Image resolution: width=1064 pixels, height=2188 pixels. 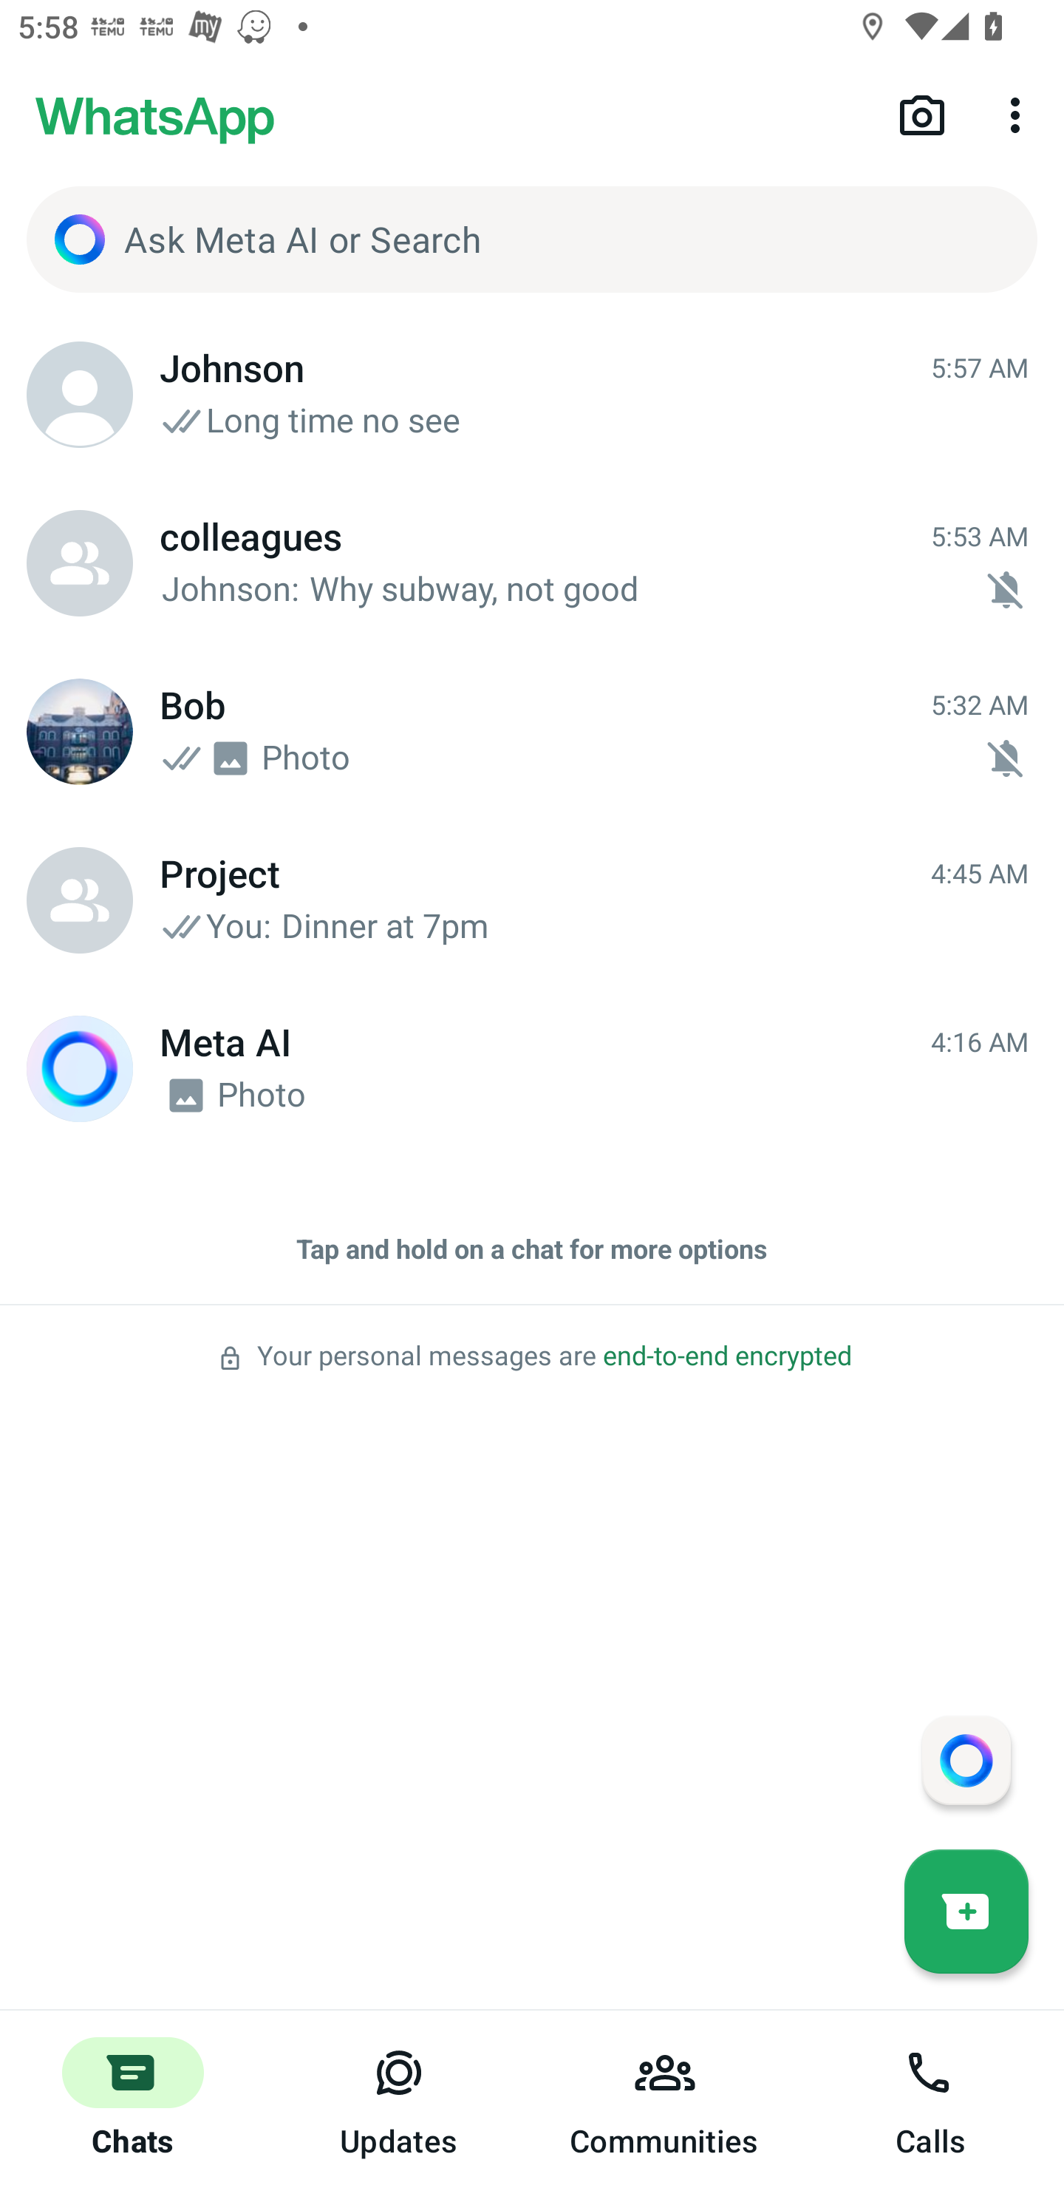 I want to click on Johnson, so click(x=80, y=395).